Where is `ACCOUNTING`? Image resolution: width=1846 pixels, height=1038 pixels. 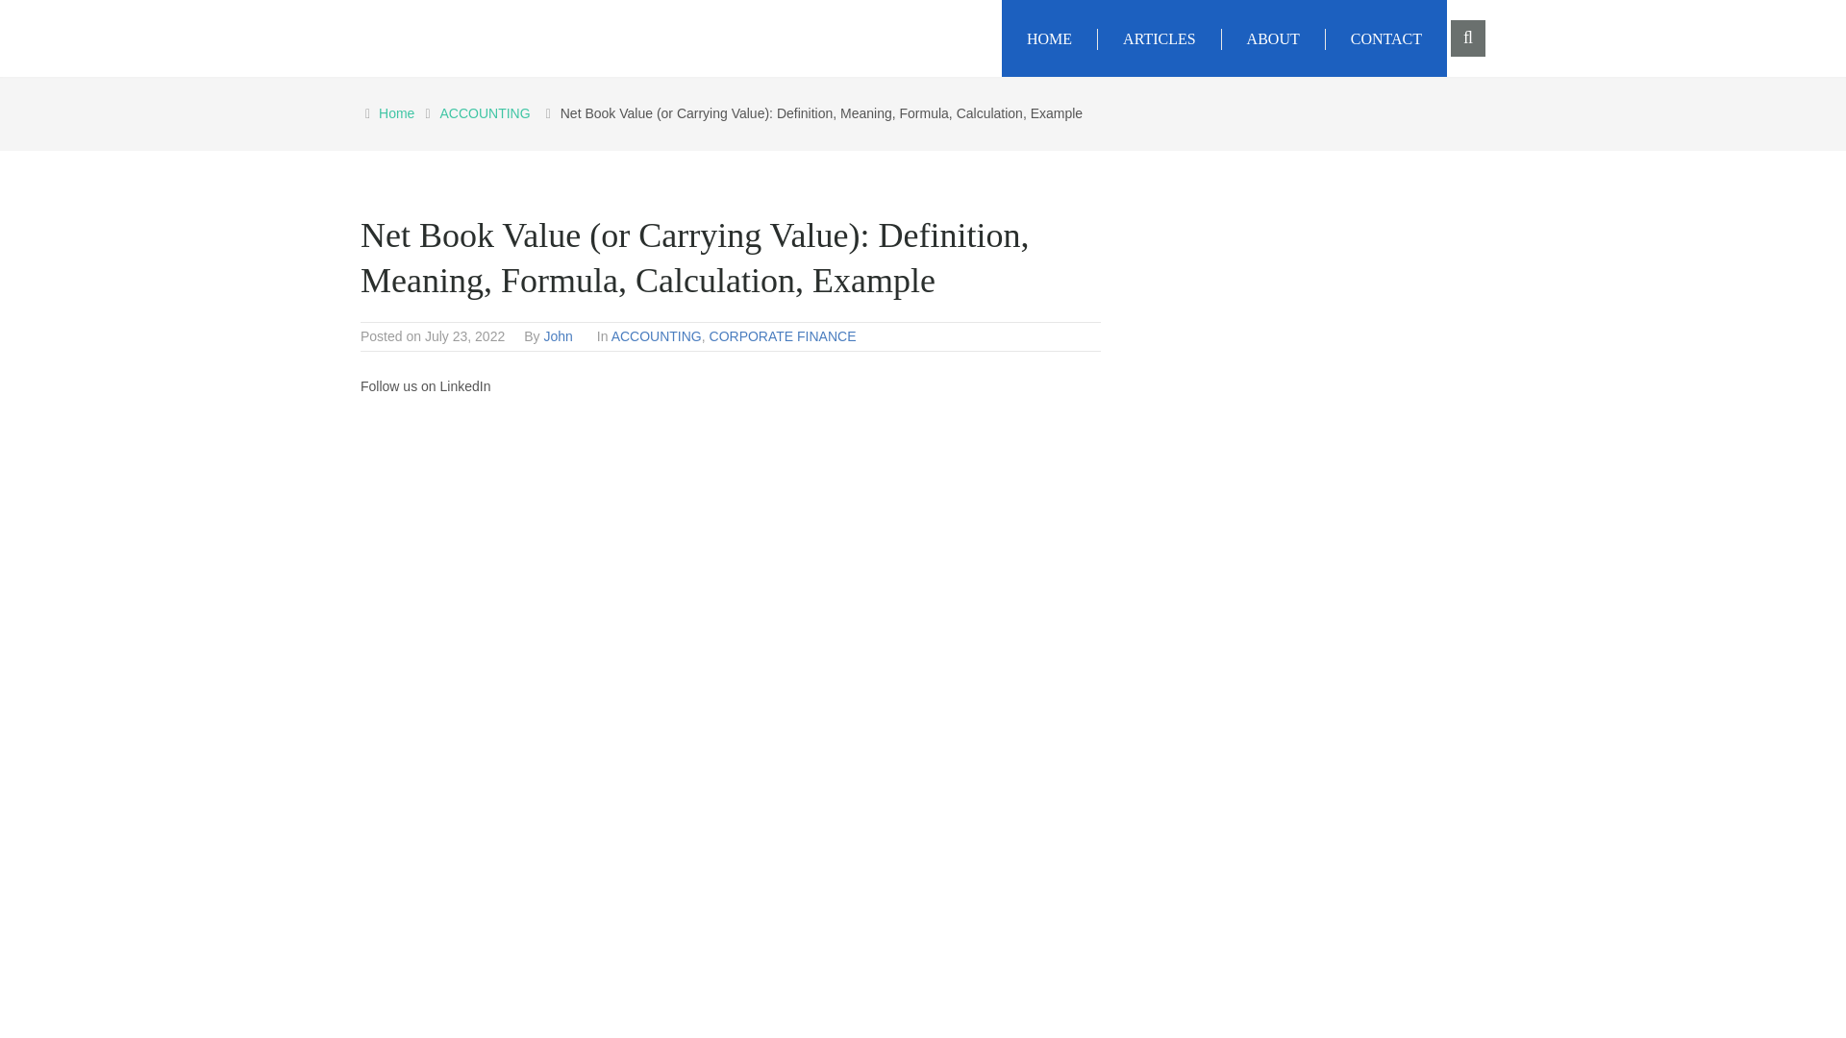 ACCOUNTING is located at coordinates (656, 336).